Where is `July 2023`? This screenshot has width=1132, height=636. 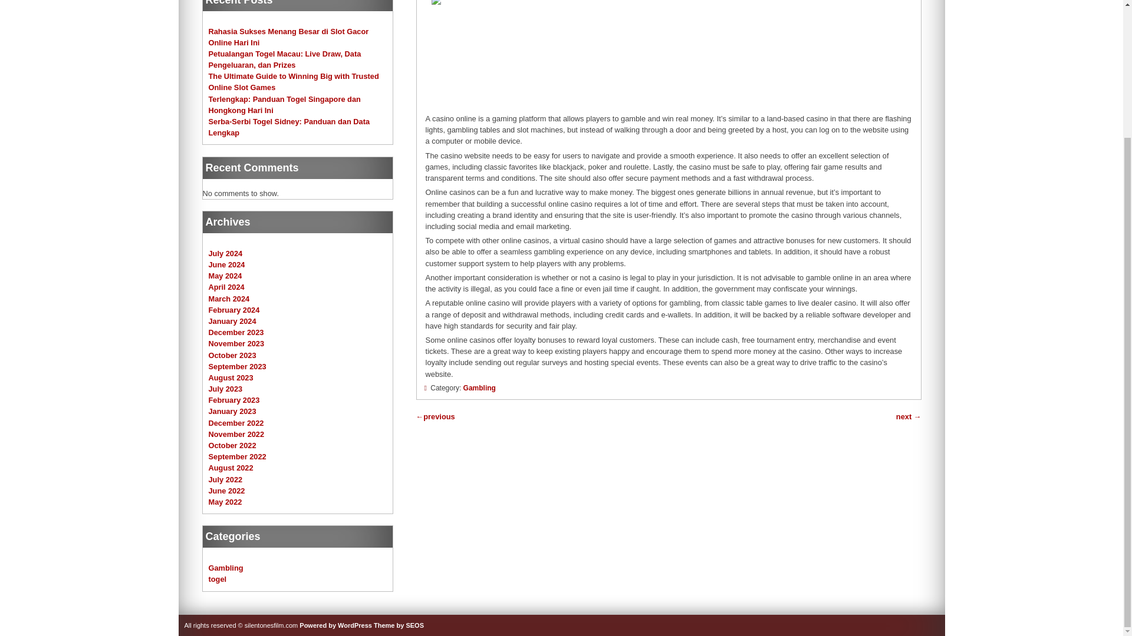
July 2023 is located at coordinates (225, 389).